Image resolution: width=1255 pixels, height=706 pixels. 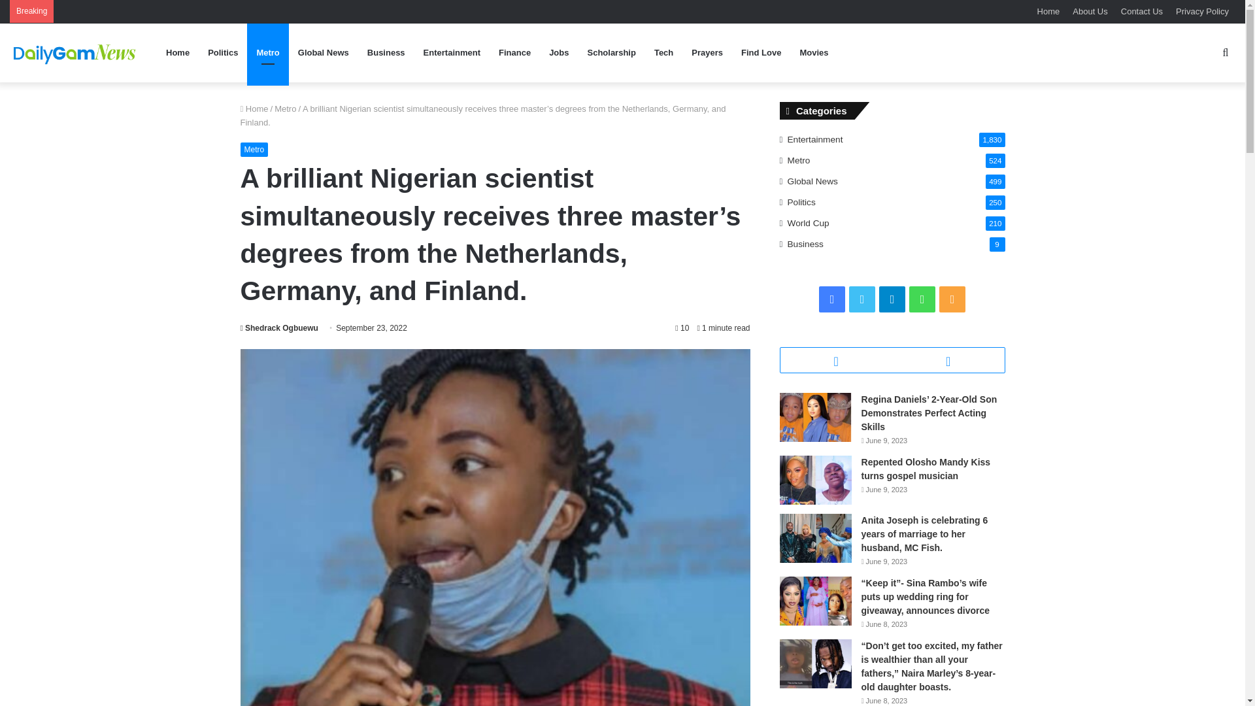 What do you see at coordinates (761, 52) in the screenshot?
I see `Find Love` at bounding box center [761, 52].